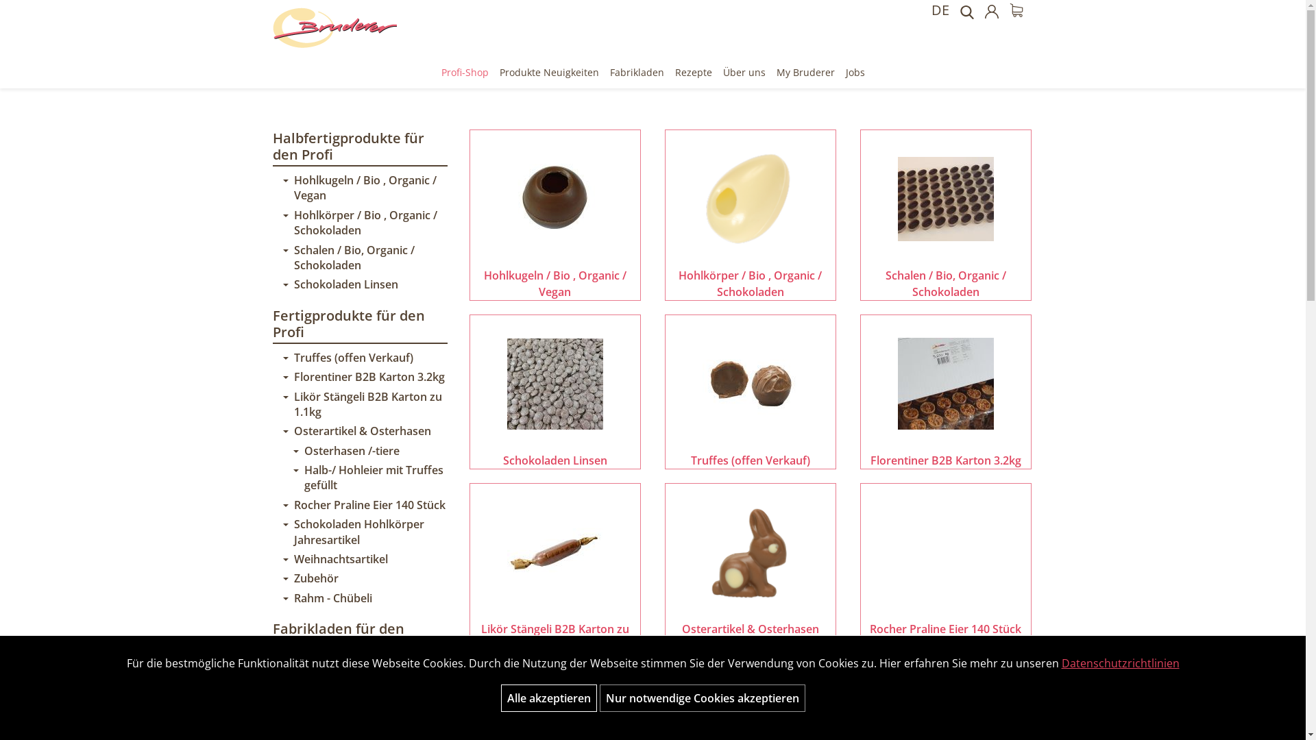 This screenshot has width=1316, height=740. I want to click on Datenschutzrichtlinien, so click(1120, 663).